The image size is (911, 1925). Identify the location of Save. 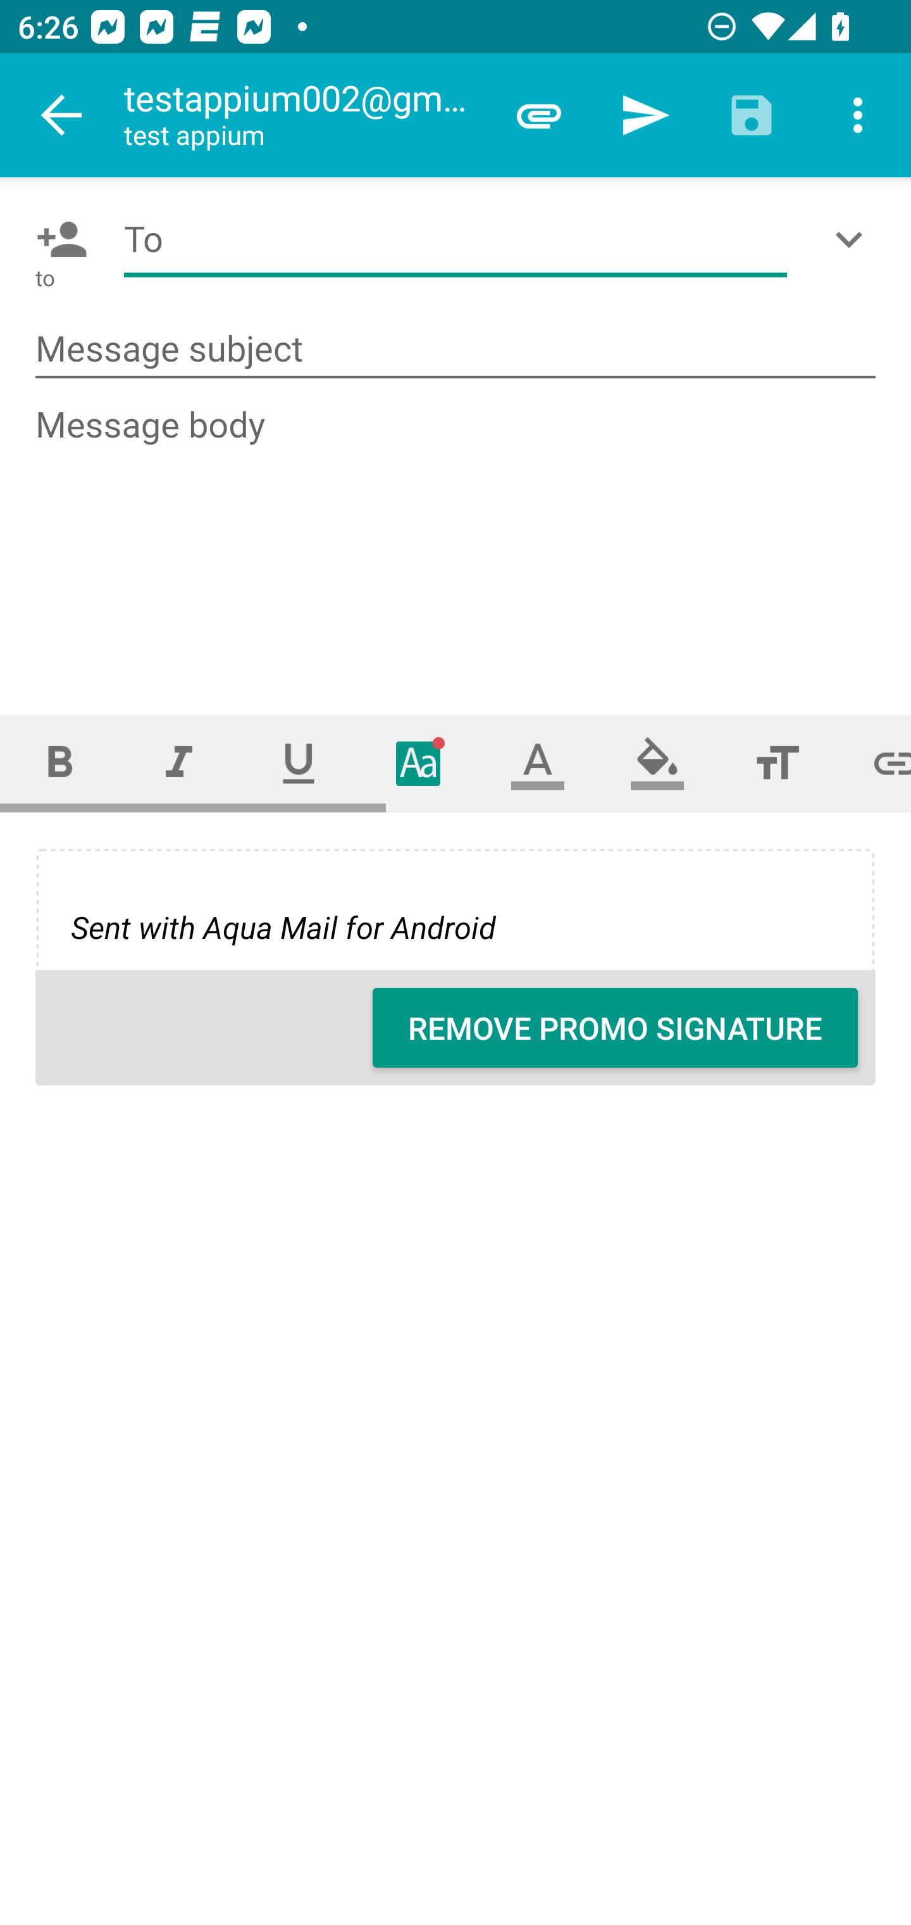
(752, 115).